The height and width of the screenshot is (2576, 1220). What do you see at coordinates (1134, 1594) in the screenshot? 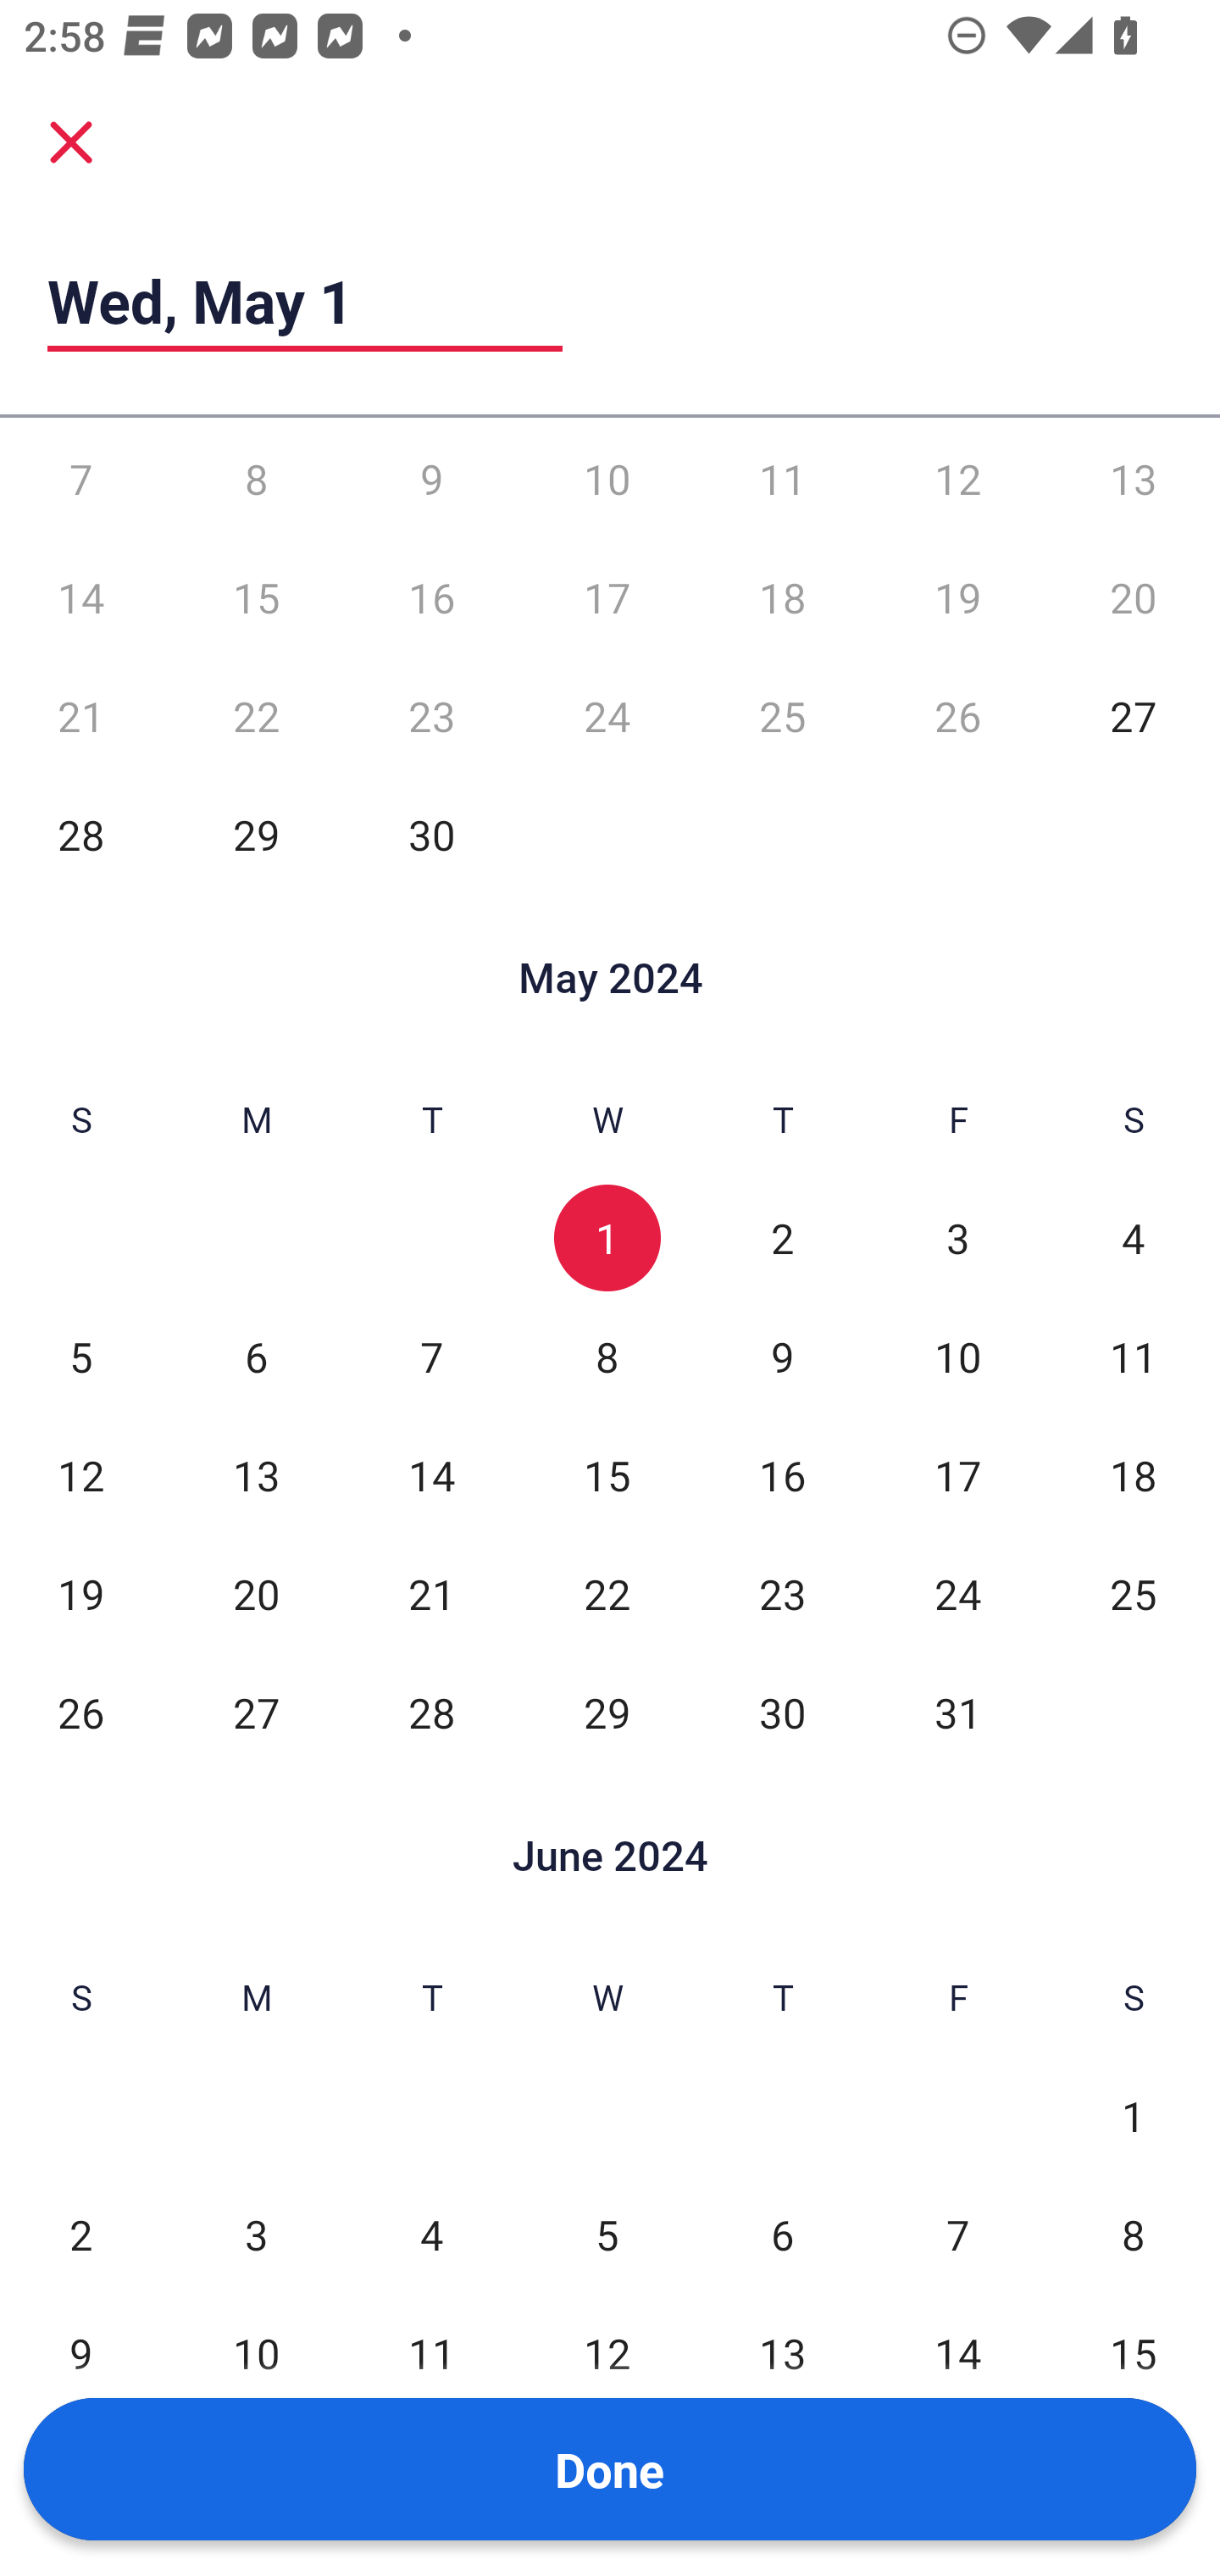
I see `25 Sat, May 25, Not Selected` at bounding box center [1134, 1594].